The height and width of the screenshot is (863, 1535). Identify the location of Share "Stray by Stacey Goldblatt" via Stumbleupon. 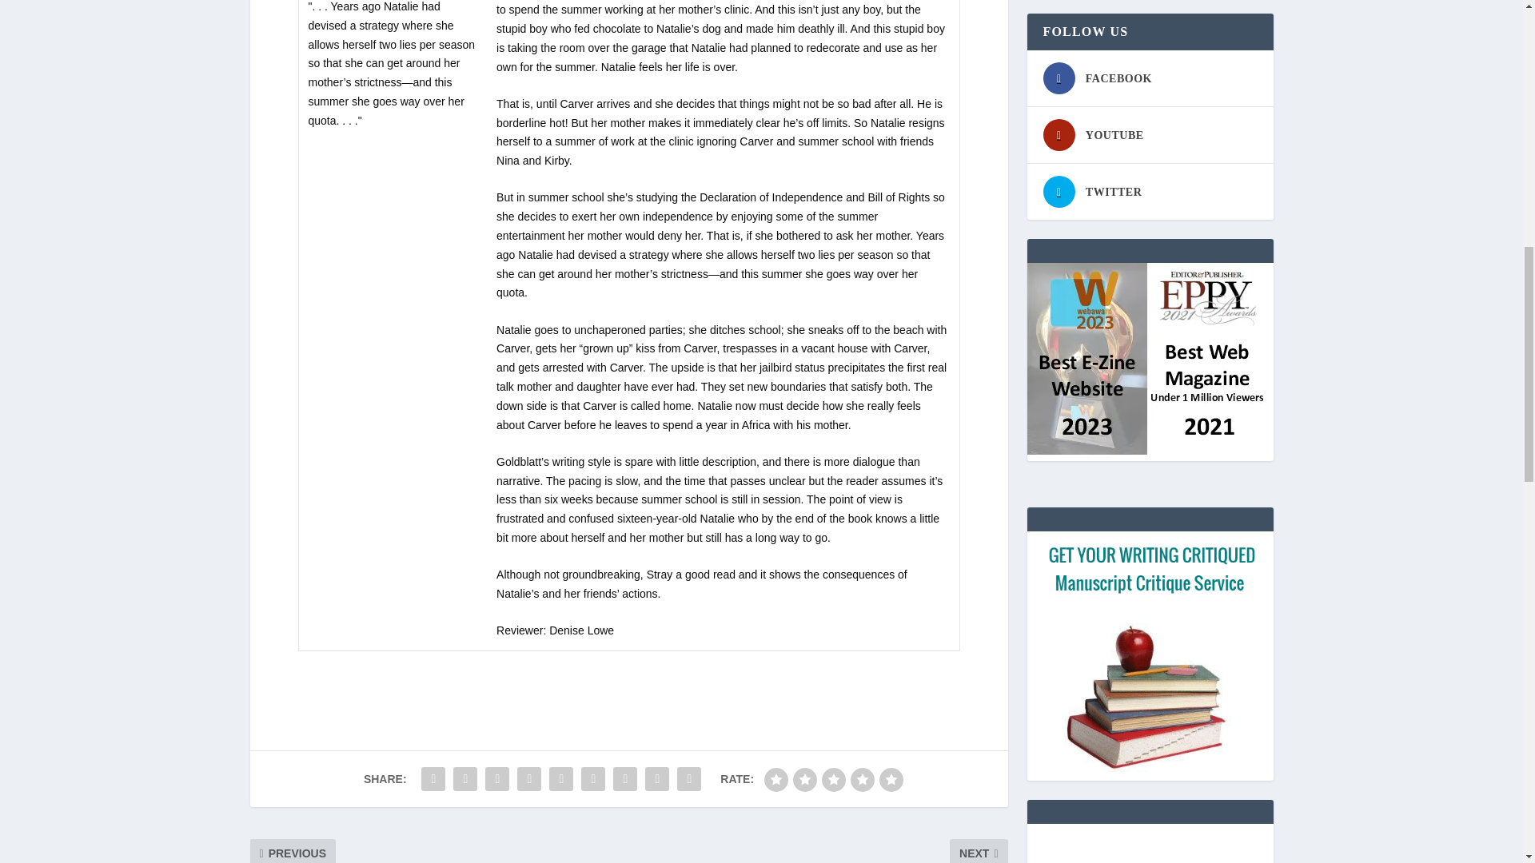
(625, 778).